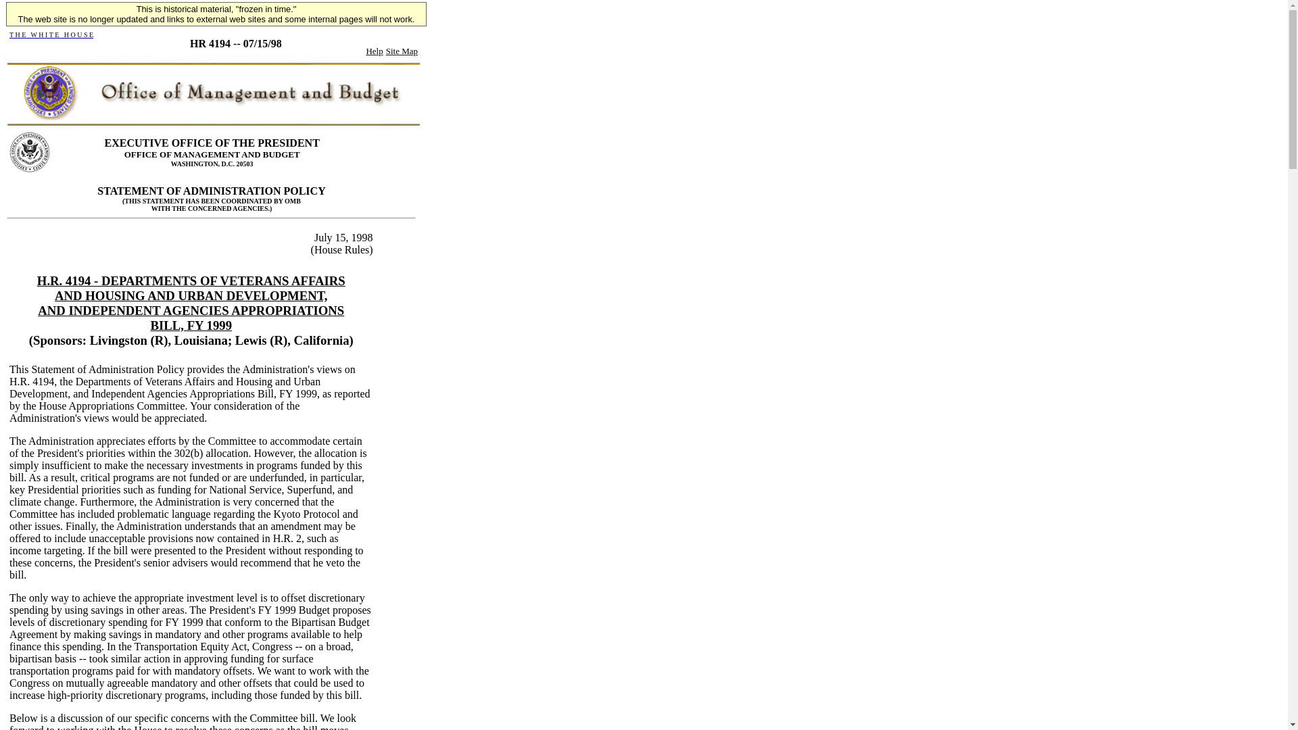  What do you see at coordinates (402, 50) in the screenshot?
I see `Site Map` at bounding box center [402, 50].